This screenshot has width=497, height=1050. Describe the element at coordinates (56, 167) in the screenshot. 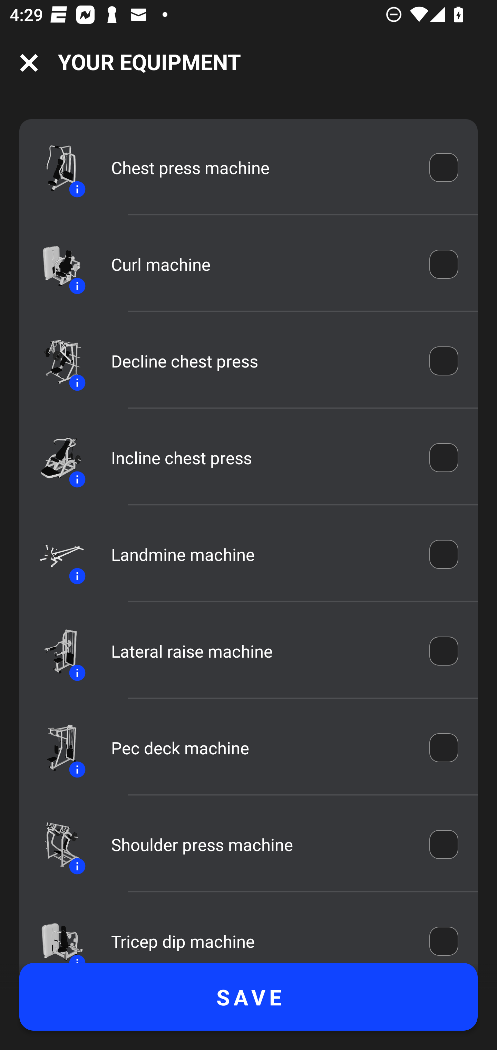

I see `Equipment icon Information icon` at that location.